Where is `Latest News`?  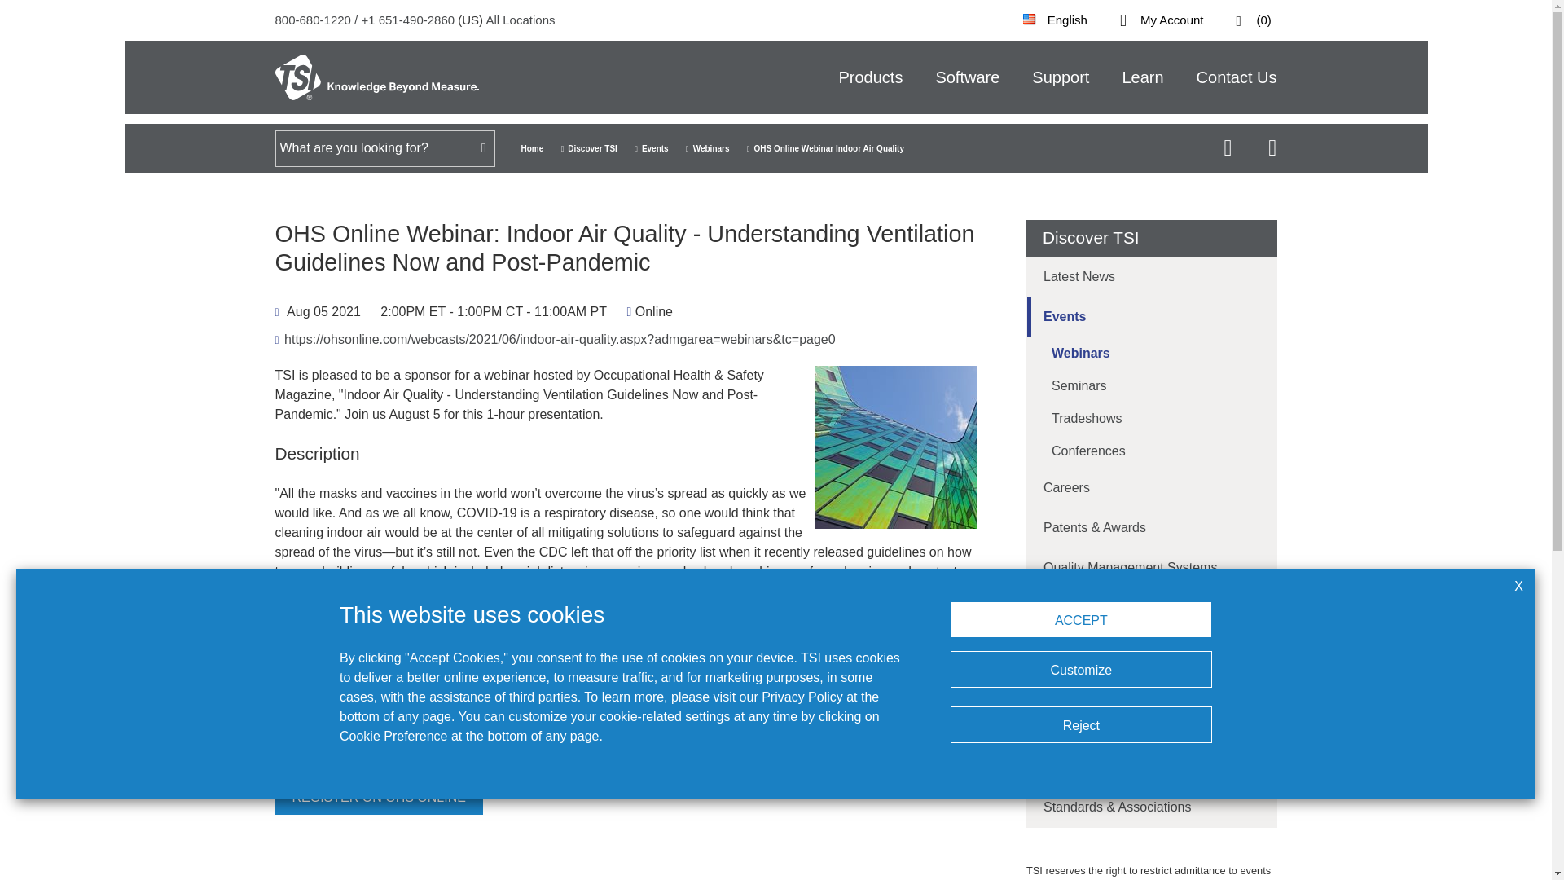
Latest News is located at coordinates (1152, 277).